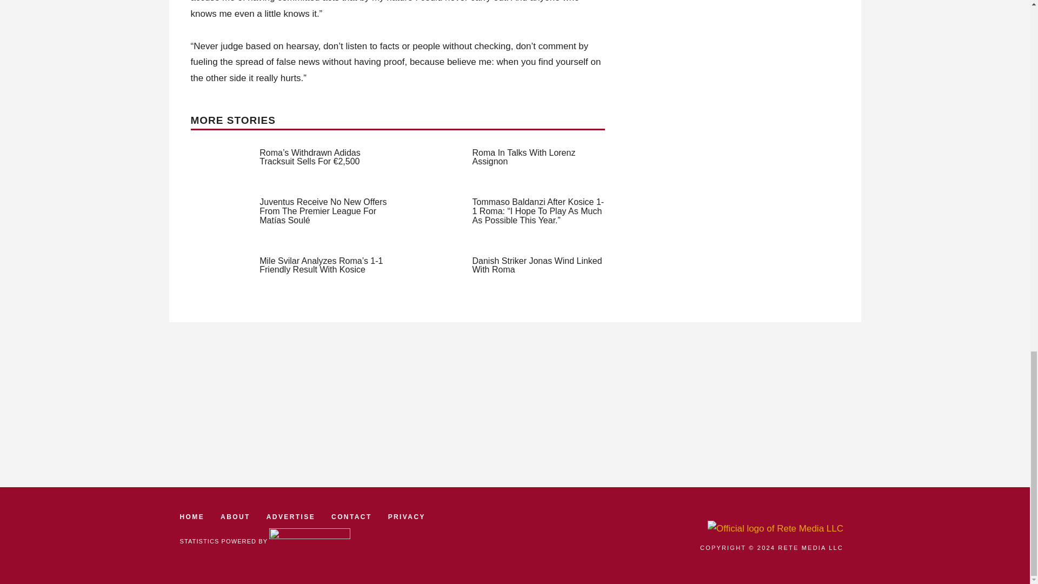  Describe the element at coordinates (192, 517) in the screenshot. I see `HOME` at that location.